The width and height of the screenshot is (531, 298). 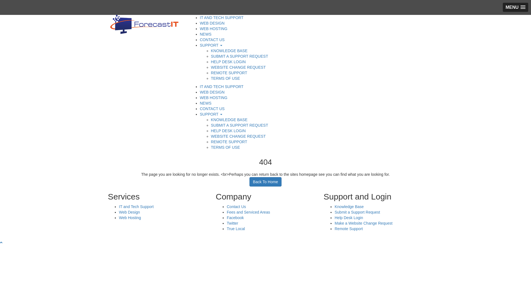 I want to click on Help Desk Login, so click(x=349, y=218).